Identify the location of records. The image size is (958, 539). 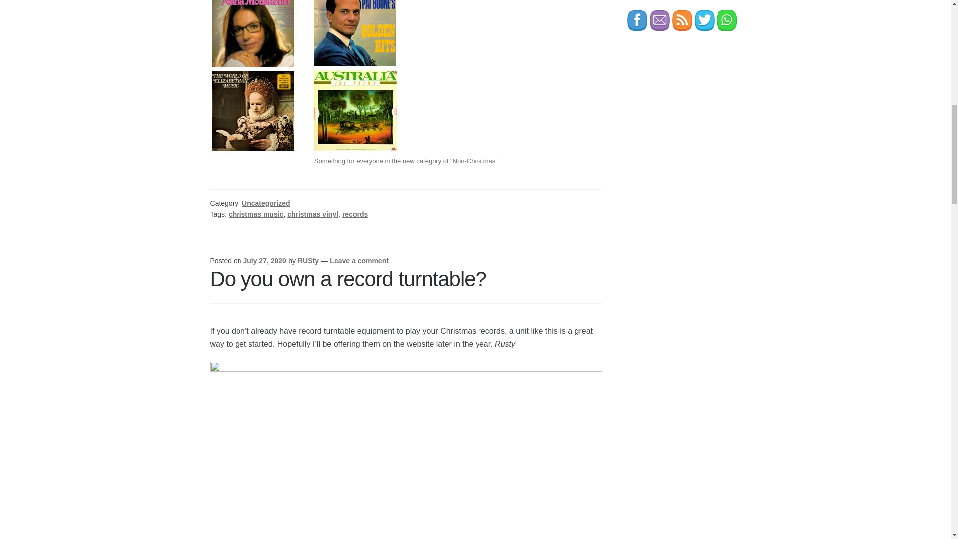
(355, 214).